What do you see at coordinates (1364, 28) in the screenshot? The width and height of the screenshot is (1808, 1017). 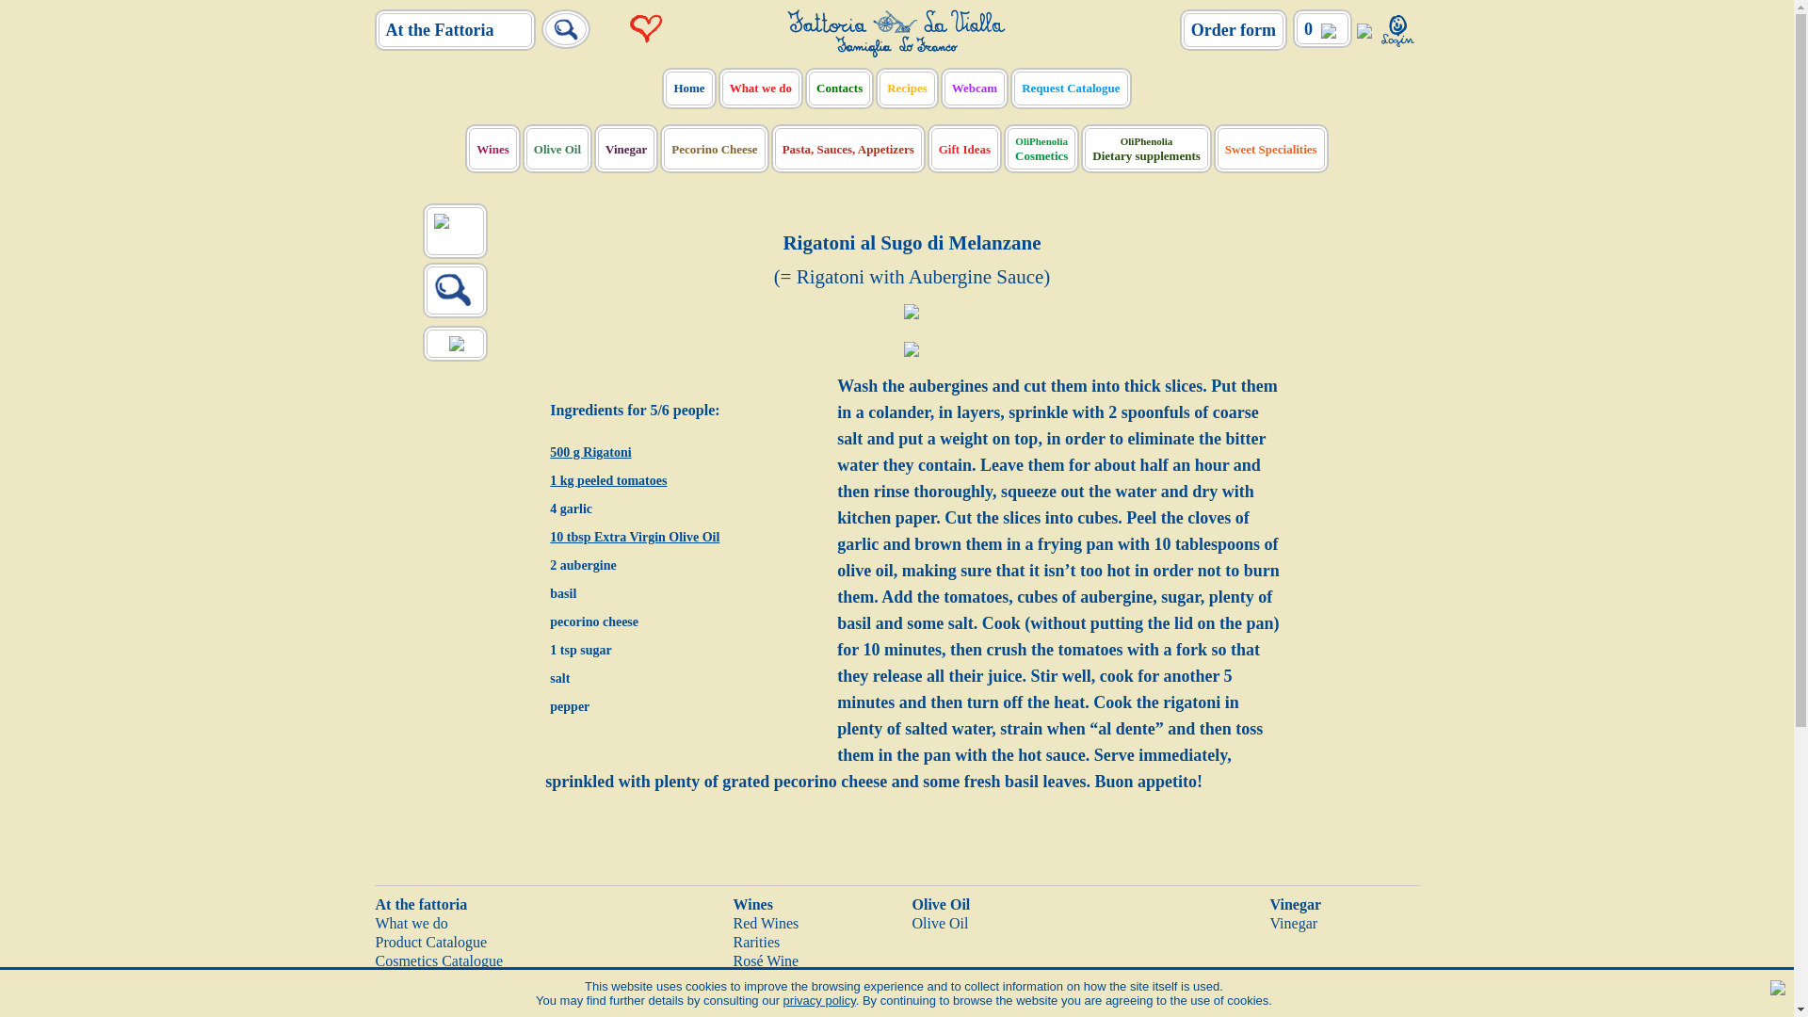 I see `Select Country` at bounding box center [1364, 28].